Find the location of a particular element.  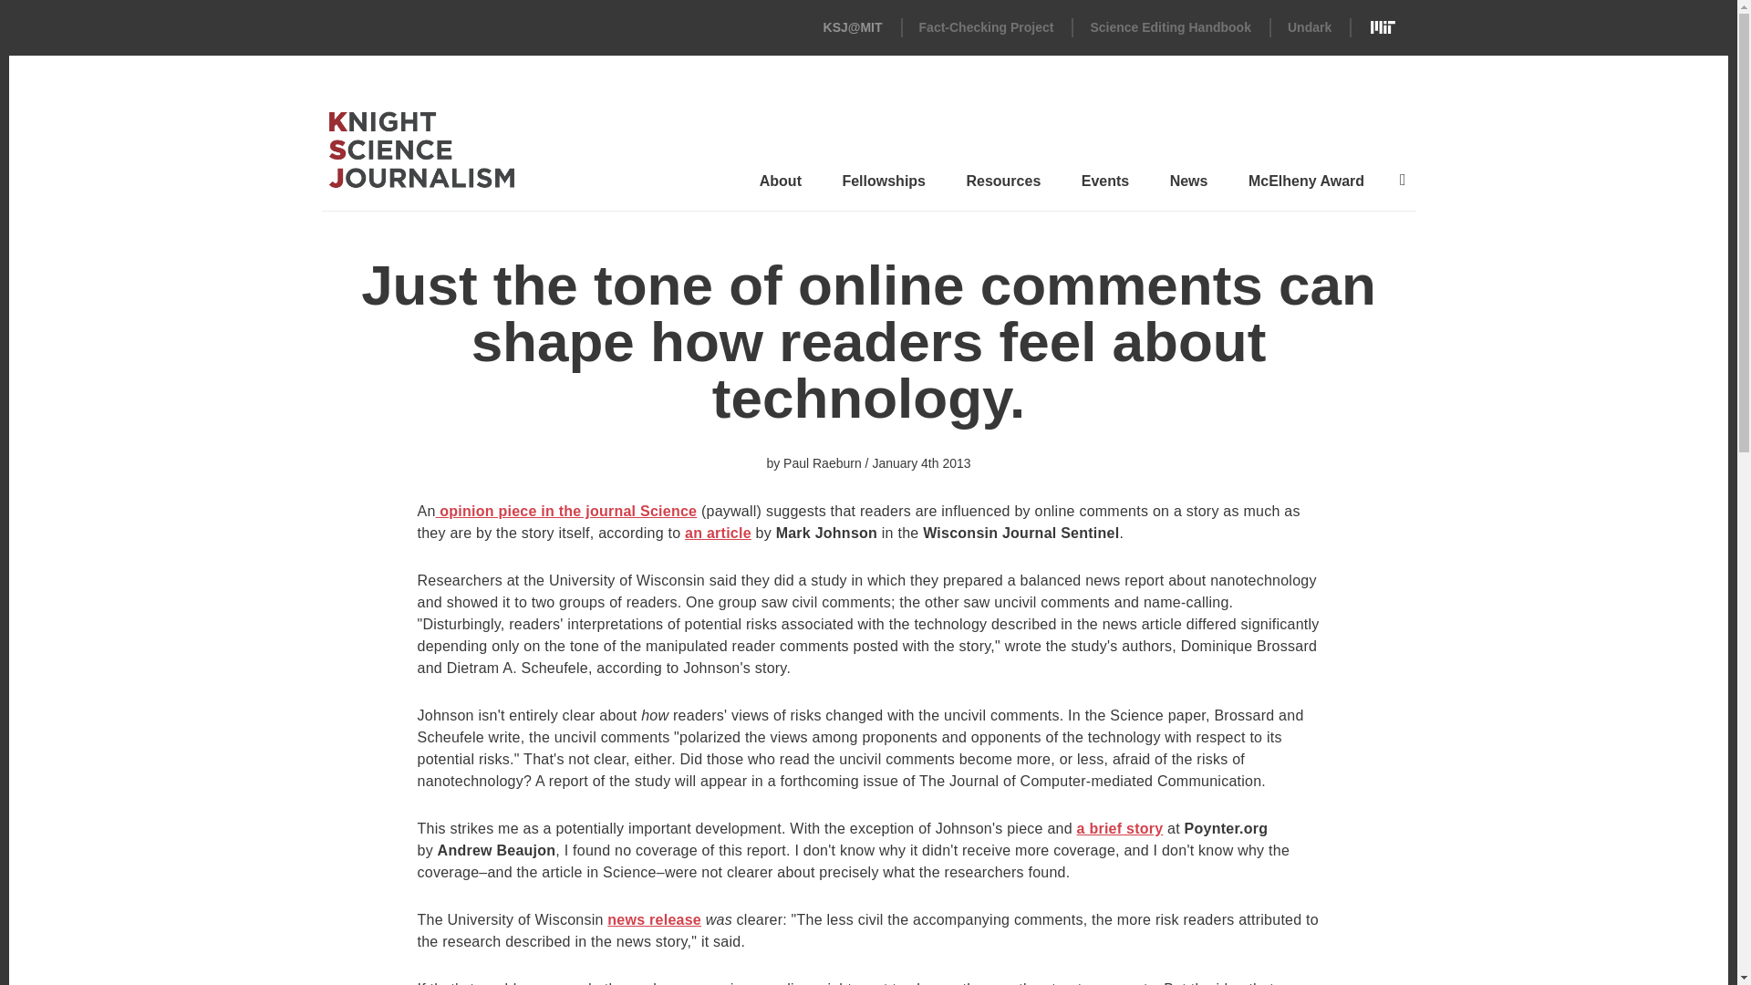

Undark is located at coordinates (1309, 26).